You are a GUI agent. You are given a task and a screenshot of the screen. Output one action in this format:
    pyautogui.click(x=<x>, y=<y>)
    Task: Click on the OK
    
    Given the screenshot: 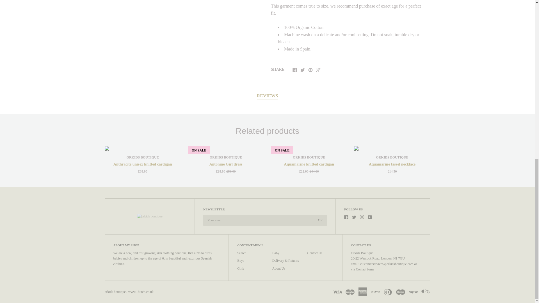 What is the action you would take?
    pyautogui.click(x=320, y=220)
    